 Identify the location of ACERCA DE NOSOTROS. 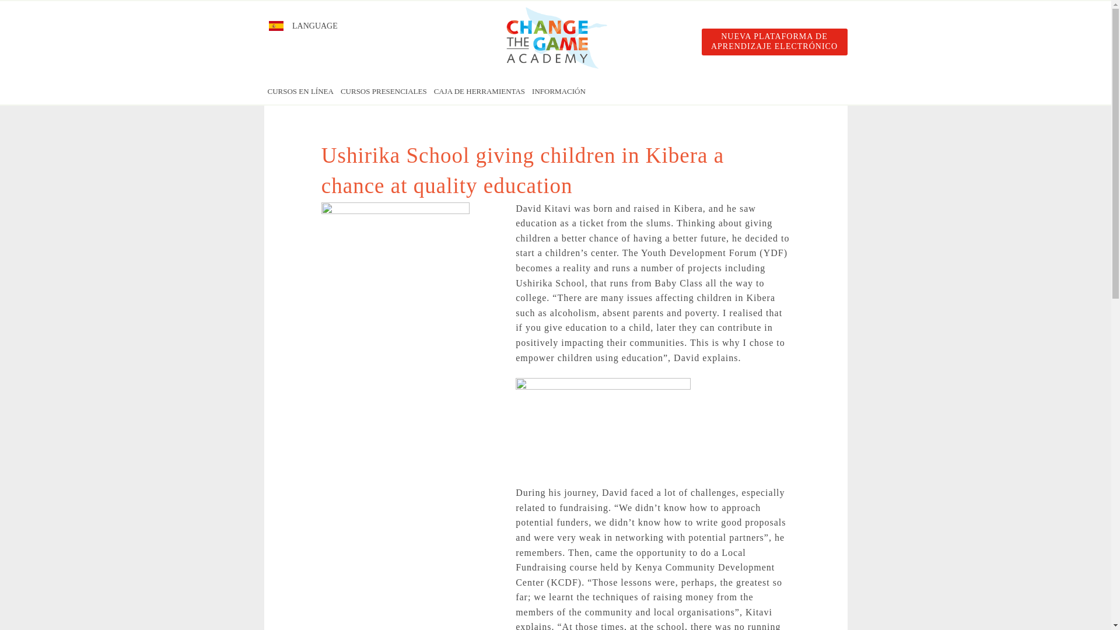
(559, 249).